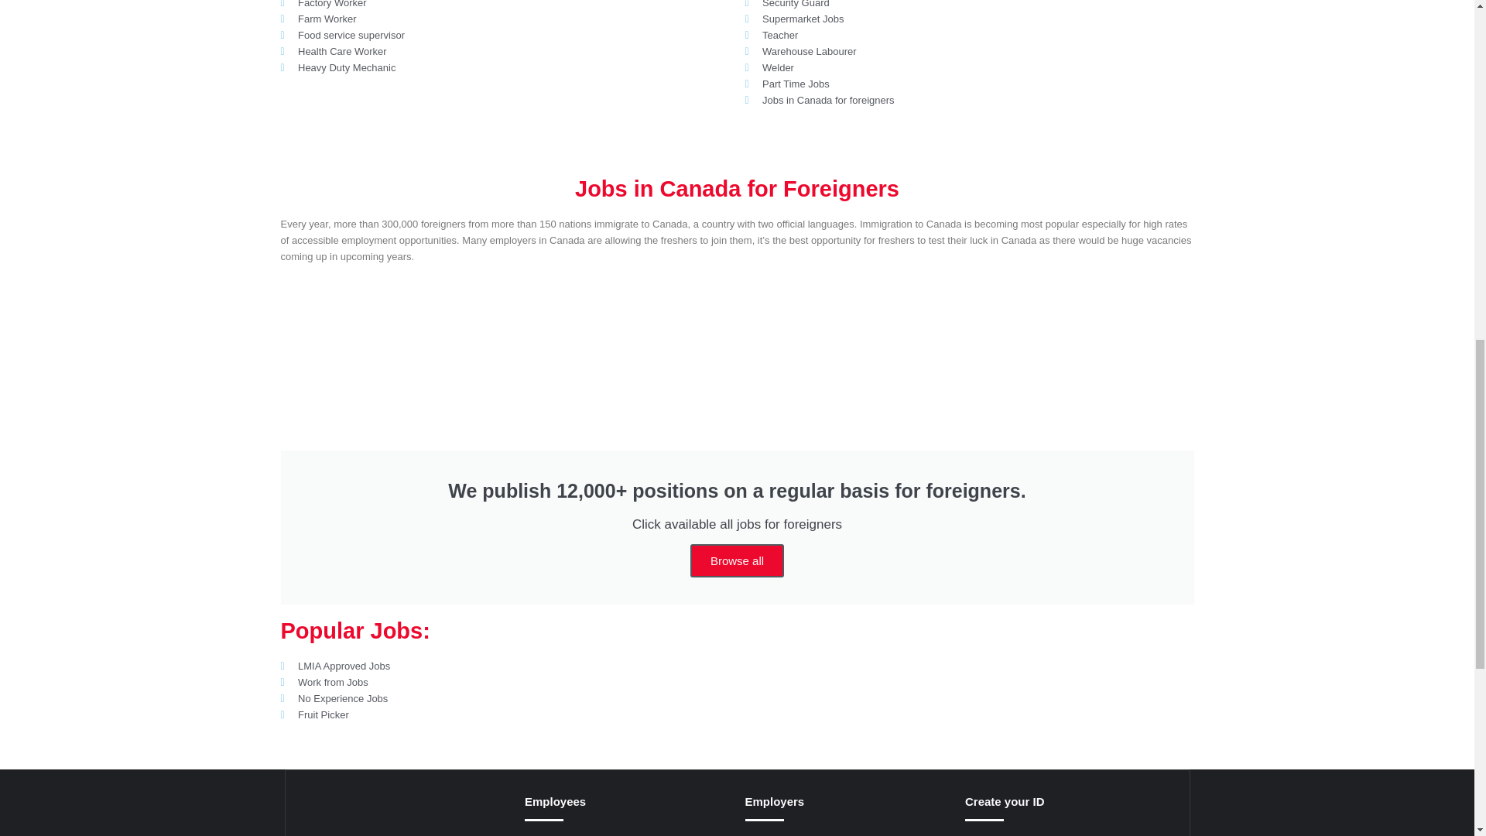 This screenshot has width=1486, height=836. Describe the element at coordinates (505, 67) in the screenshot. I see `Heavy Duty Mechanic` at that location.